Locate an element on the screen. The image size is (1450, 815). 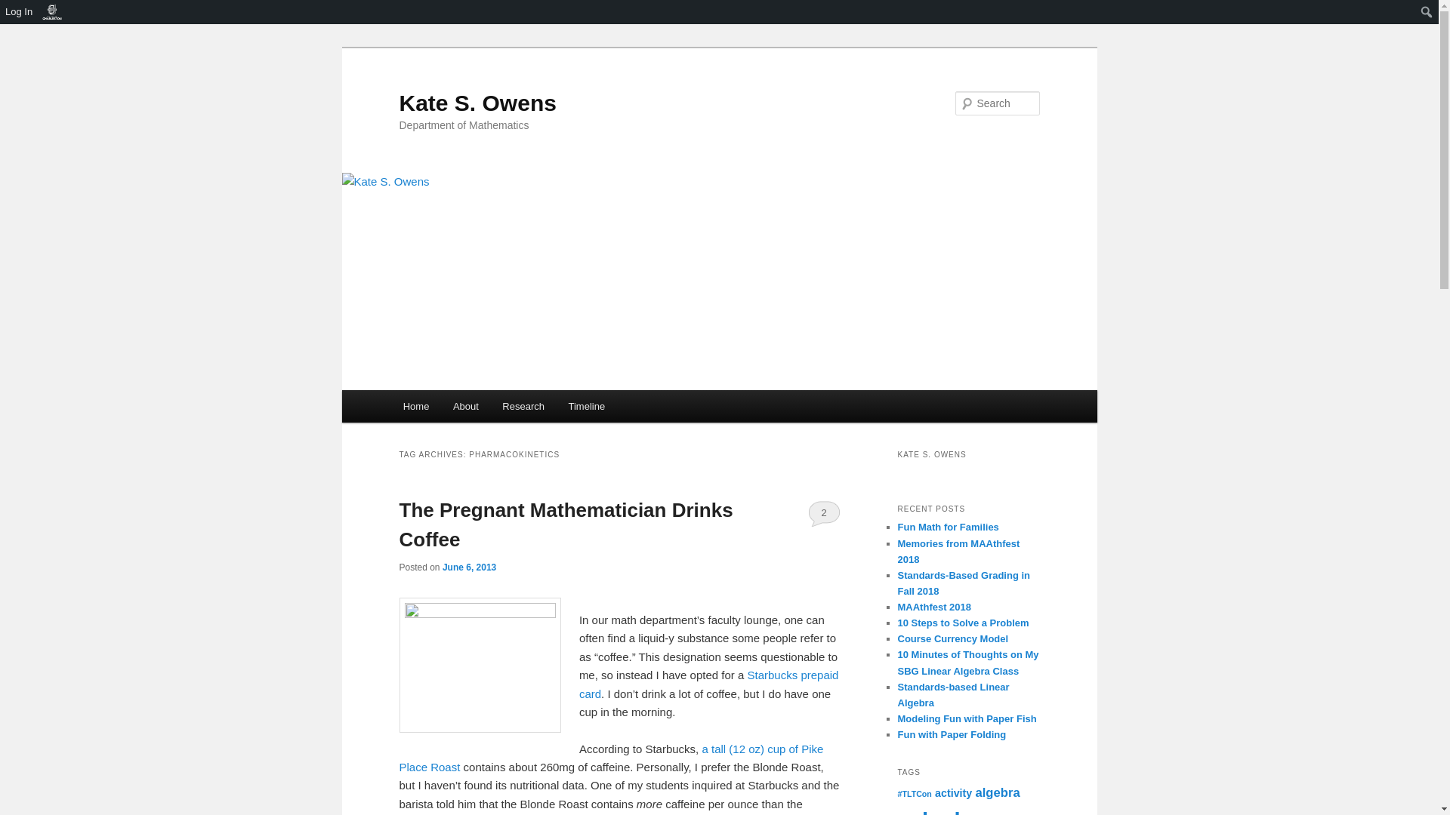
11:15 am is located at coordinates (468, 567).